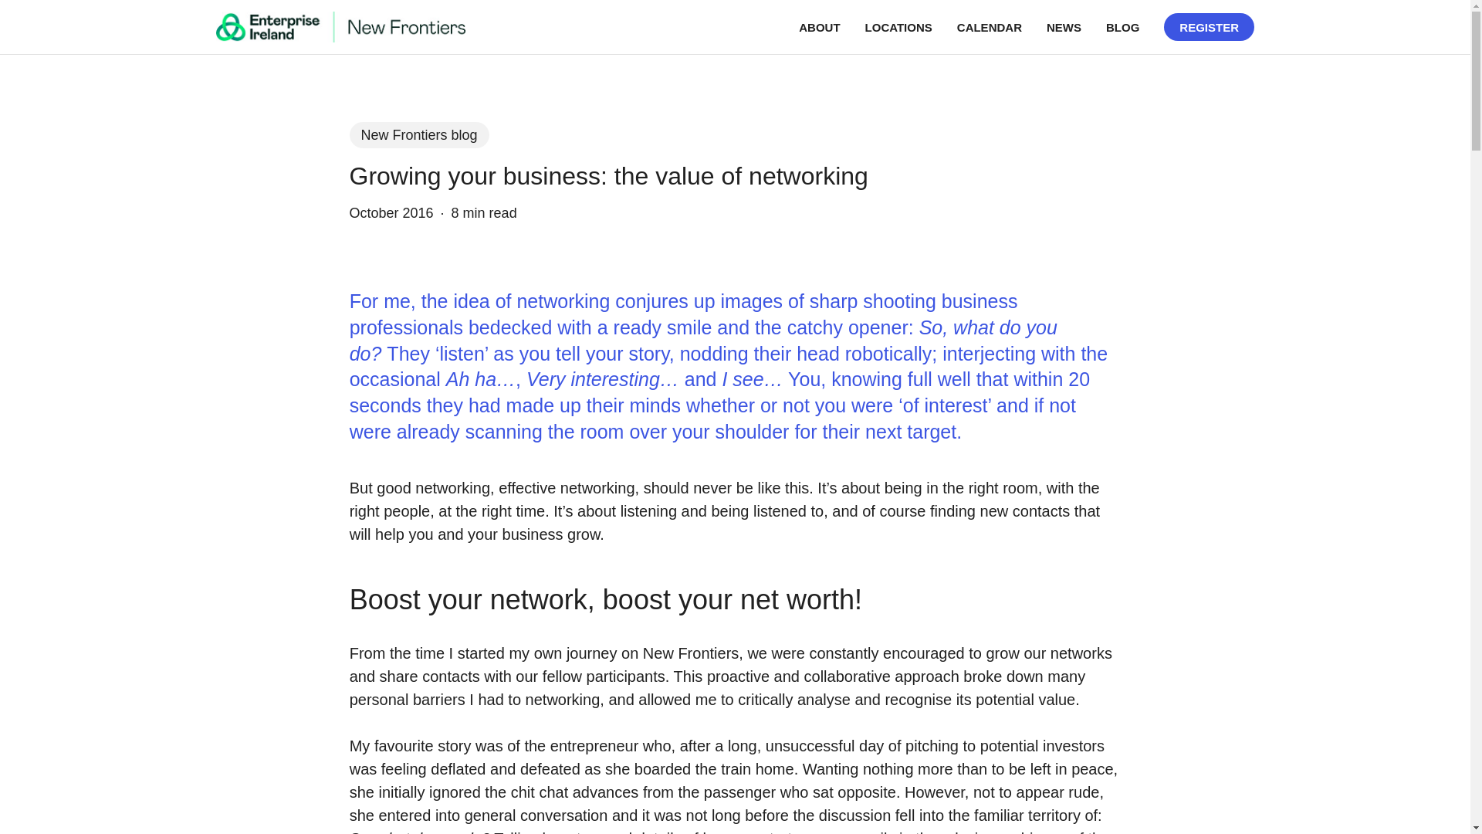  I want to click on CALENDAR, so click(990, 26).